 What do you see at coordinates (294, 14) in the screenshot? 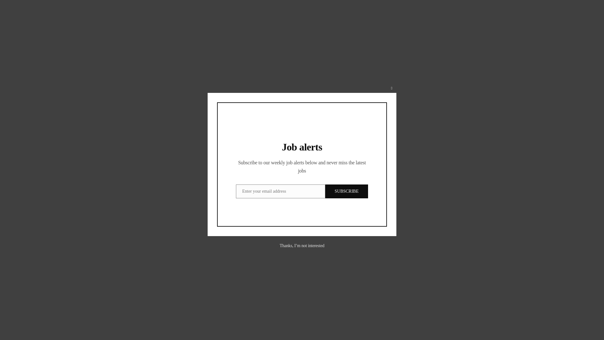
I see `Community` at bounding box center [294, 14].